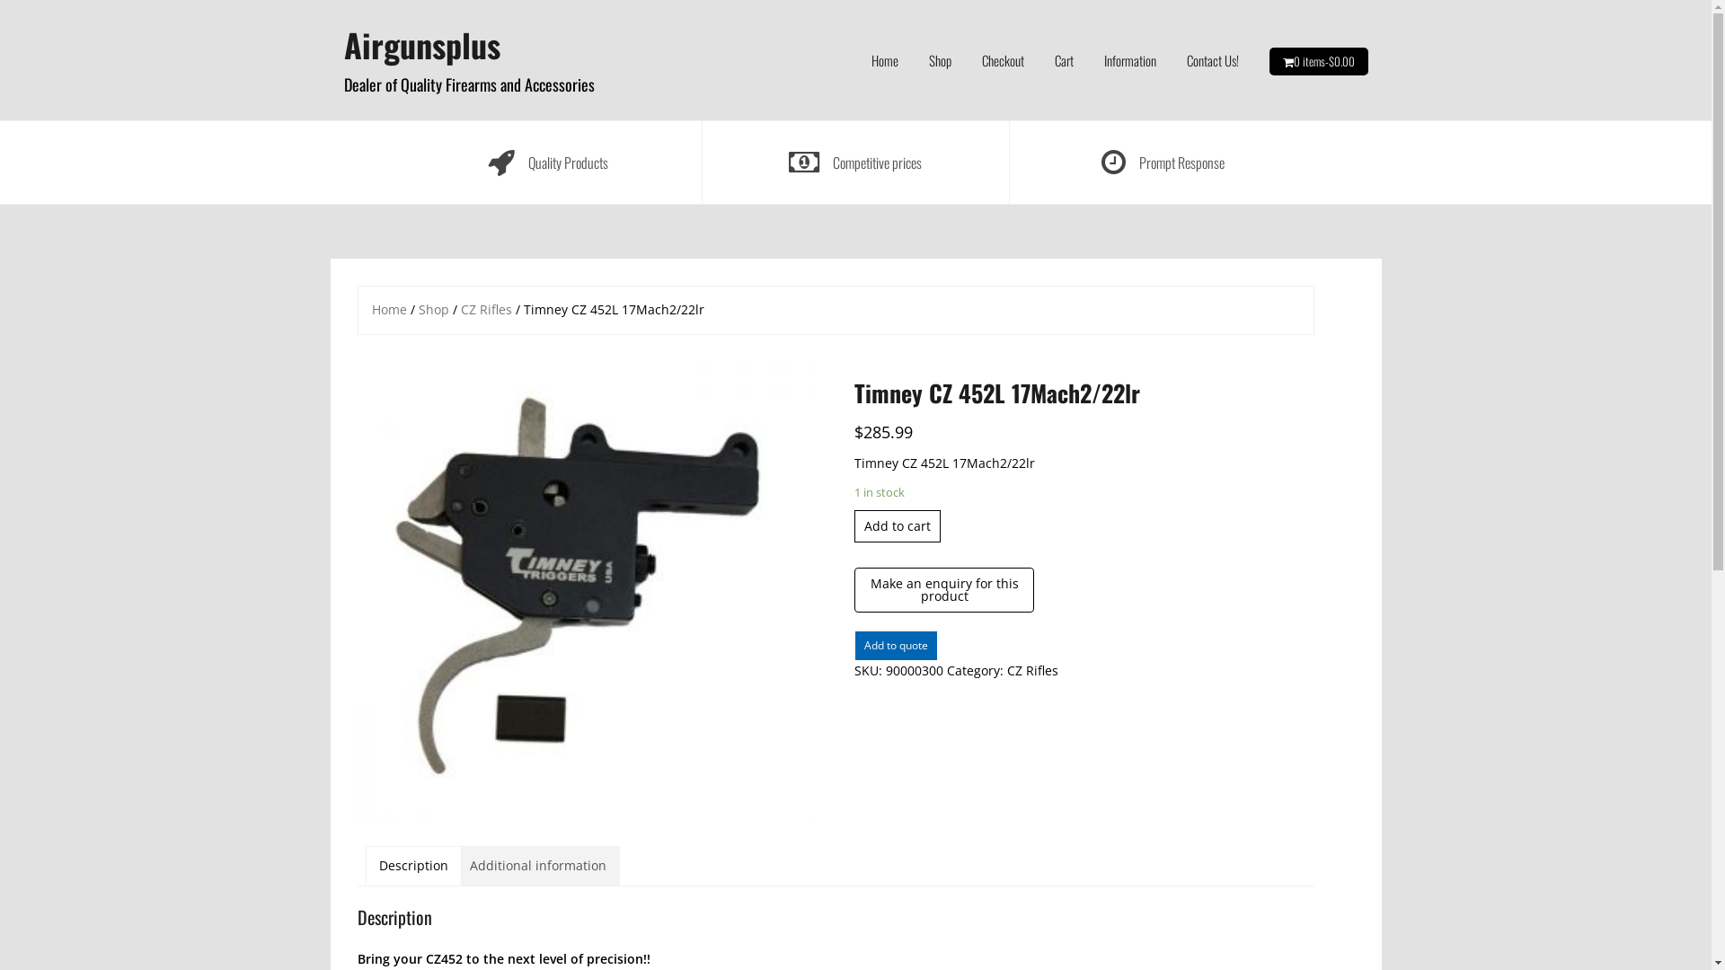  Describe the element at coordinates (1212, 60) in the screenshot. I see `Contact Us!` at that location.